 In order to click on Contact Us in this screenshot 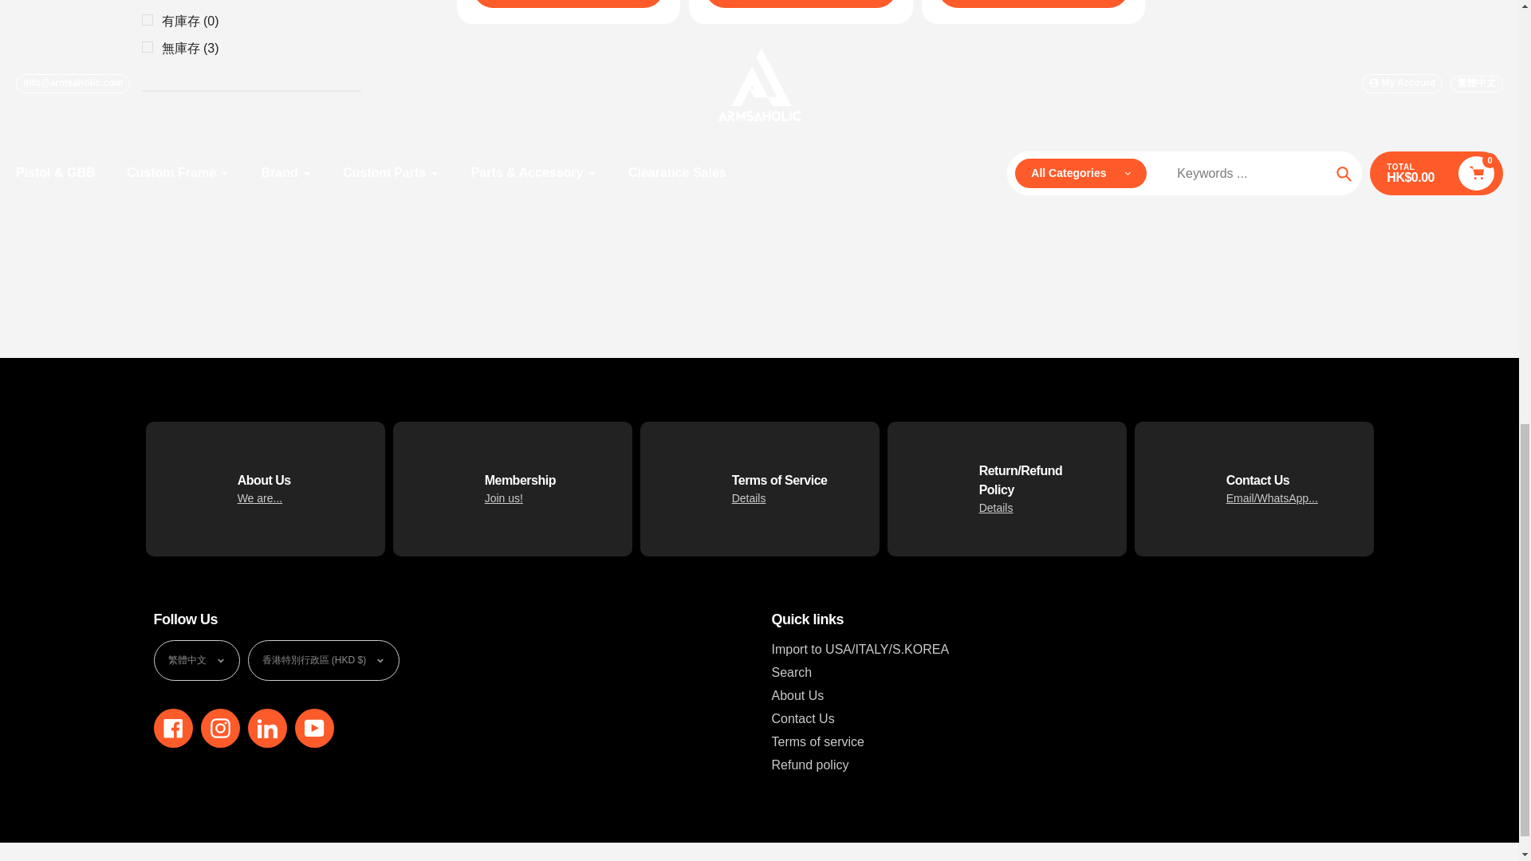, I will do `click(1272, 497)`.